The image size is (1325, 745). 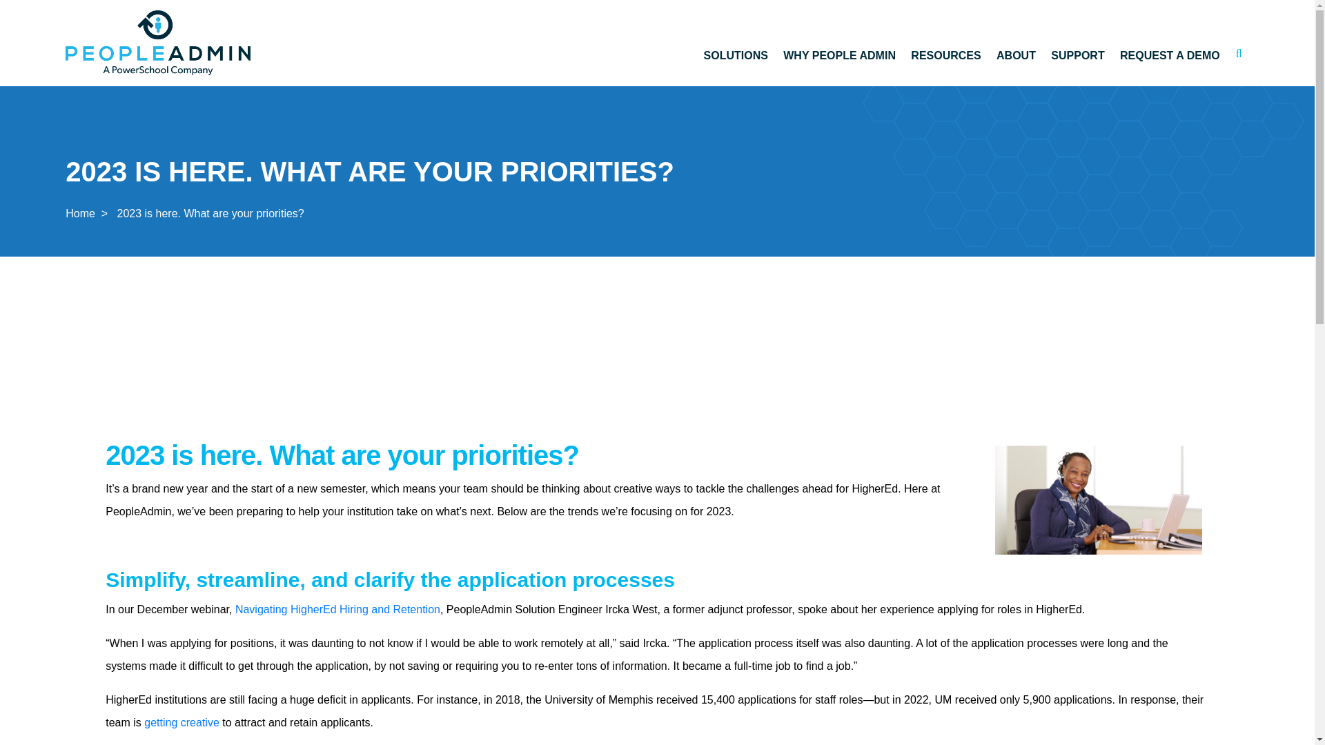 What do you see at coordinates (1016, 58) in the screenshot?
I see `ABOUT` at bounding box center [1016, 58].